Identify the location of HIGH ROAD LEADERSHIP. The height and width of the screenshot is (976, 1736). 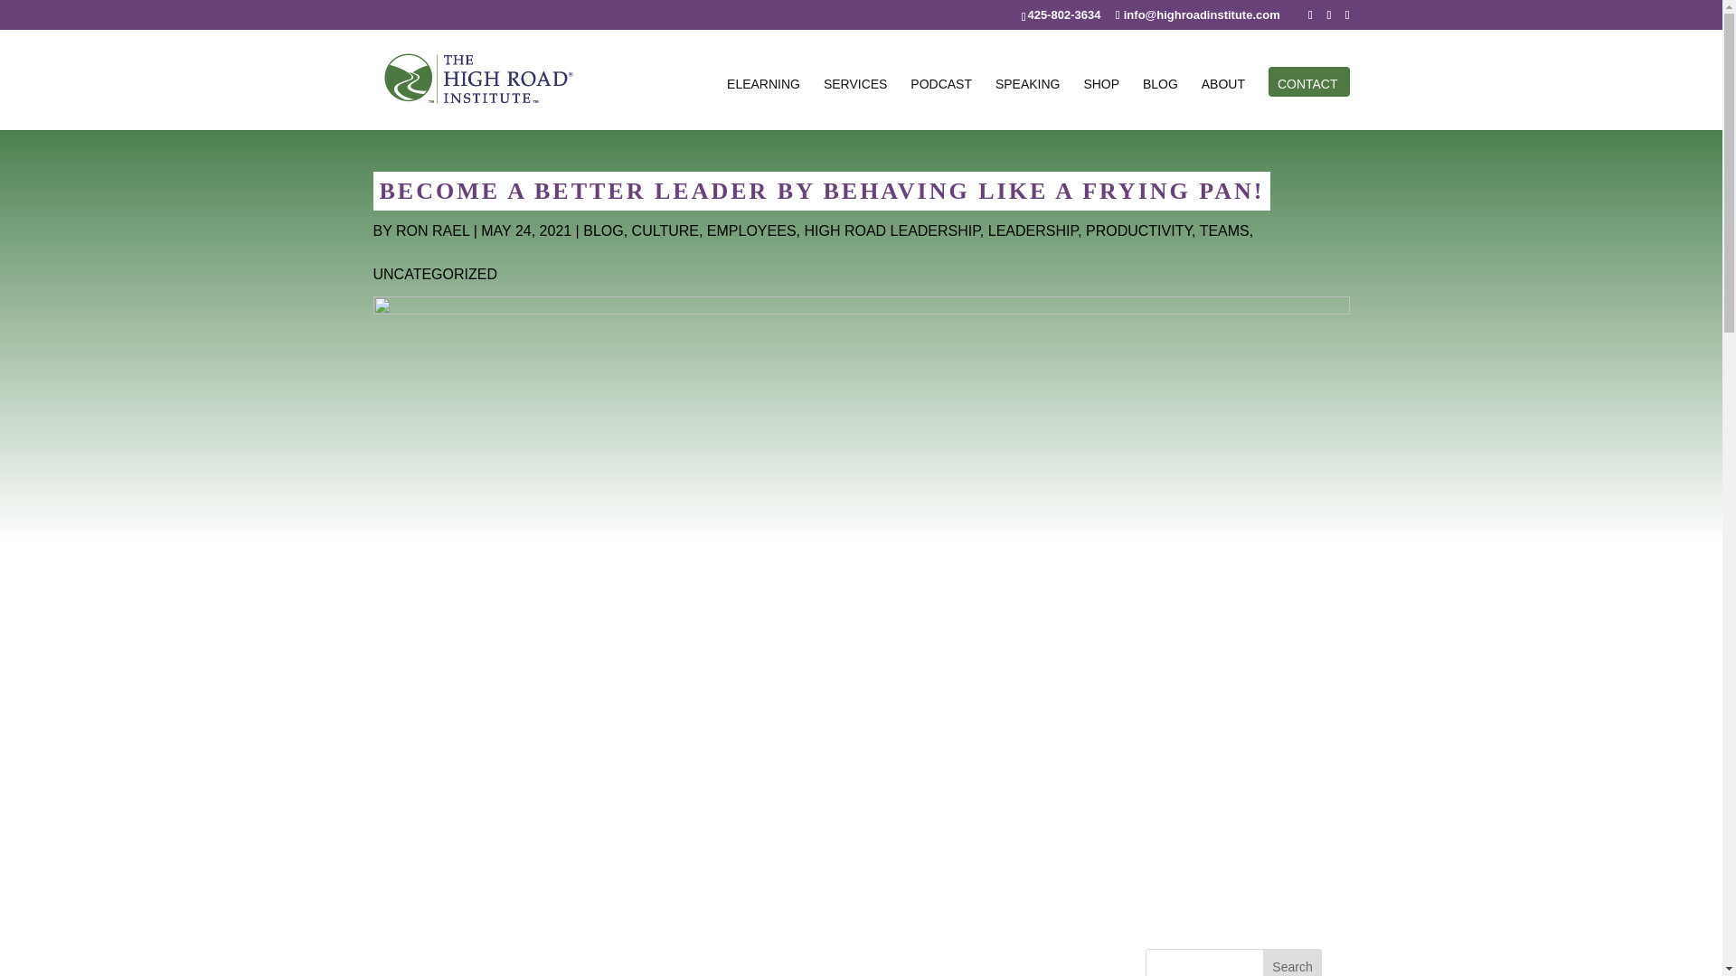
(891, 230).